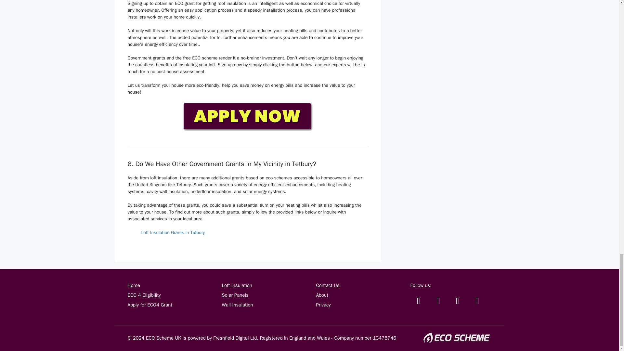 The height and width of the screenshot is (351, 624). Describe the element at coordinates (149, 305) in the screenshot. I see `Apply for ECO4 Grant` at that location.